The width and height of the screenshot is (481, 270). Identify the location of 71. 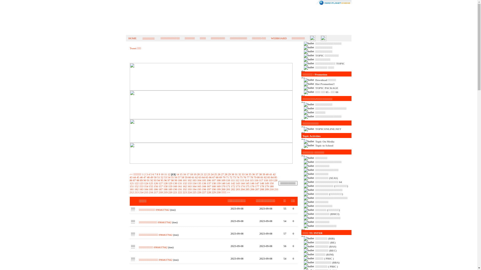
(227, 177).